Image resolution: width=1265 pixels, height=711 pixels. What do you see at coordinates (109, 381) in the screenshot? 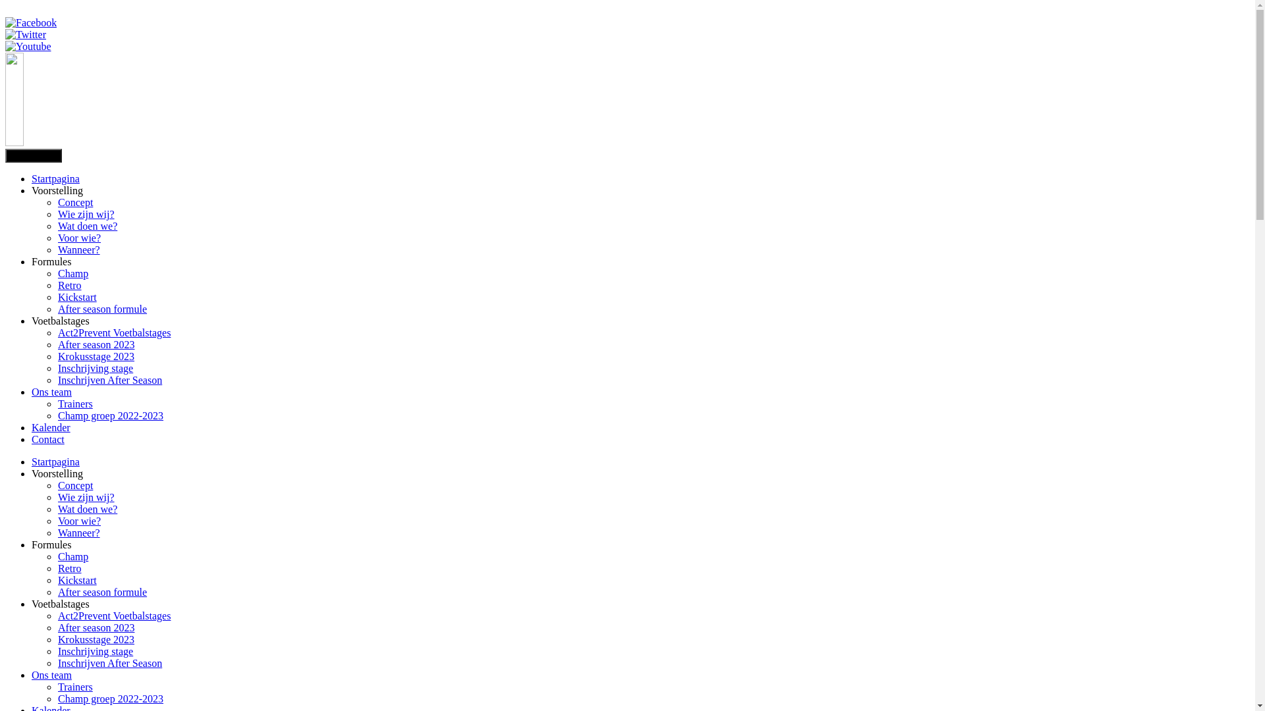
I see `Inschrijven After Season` at bounding box center [109, 381].